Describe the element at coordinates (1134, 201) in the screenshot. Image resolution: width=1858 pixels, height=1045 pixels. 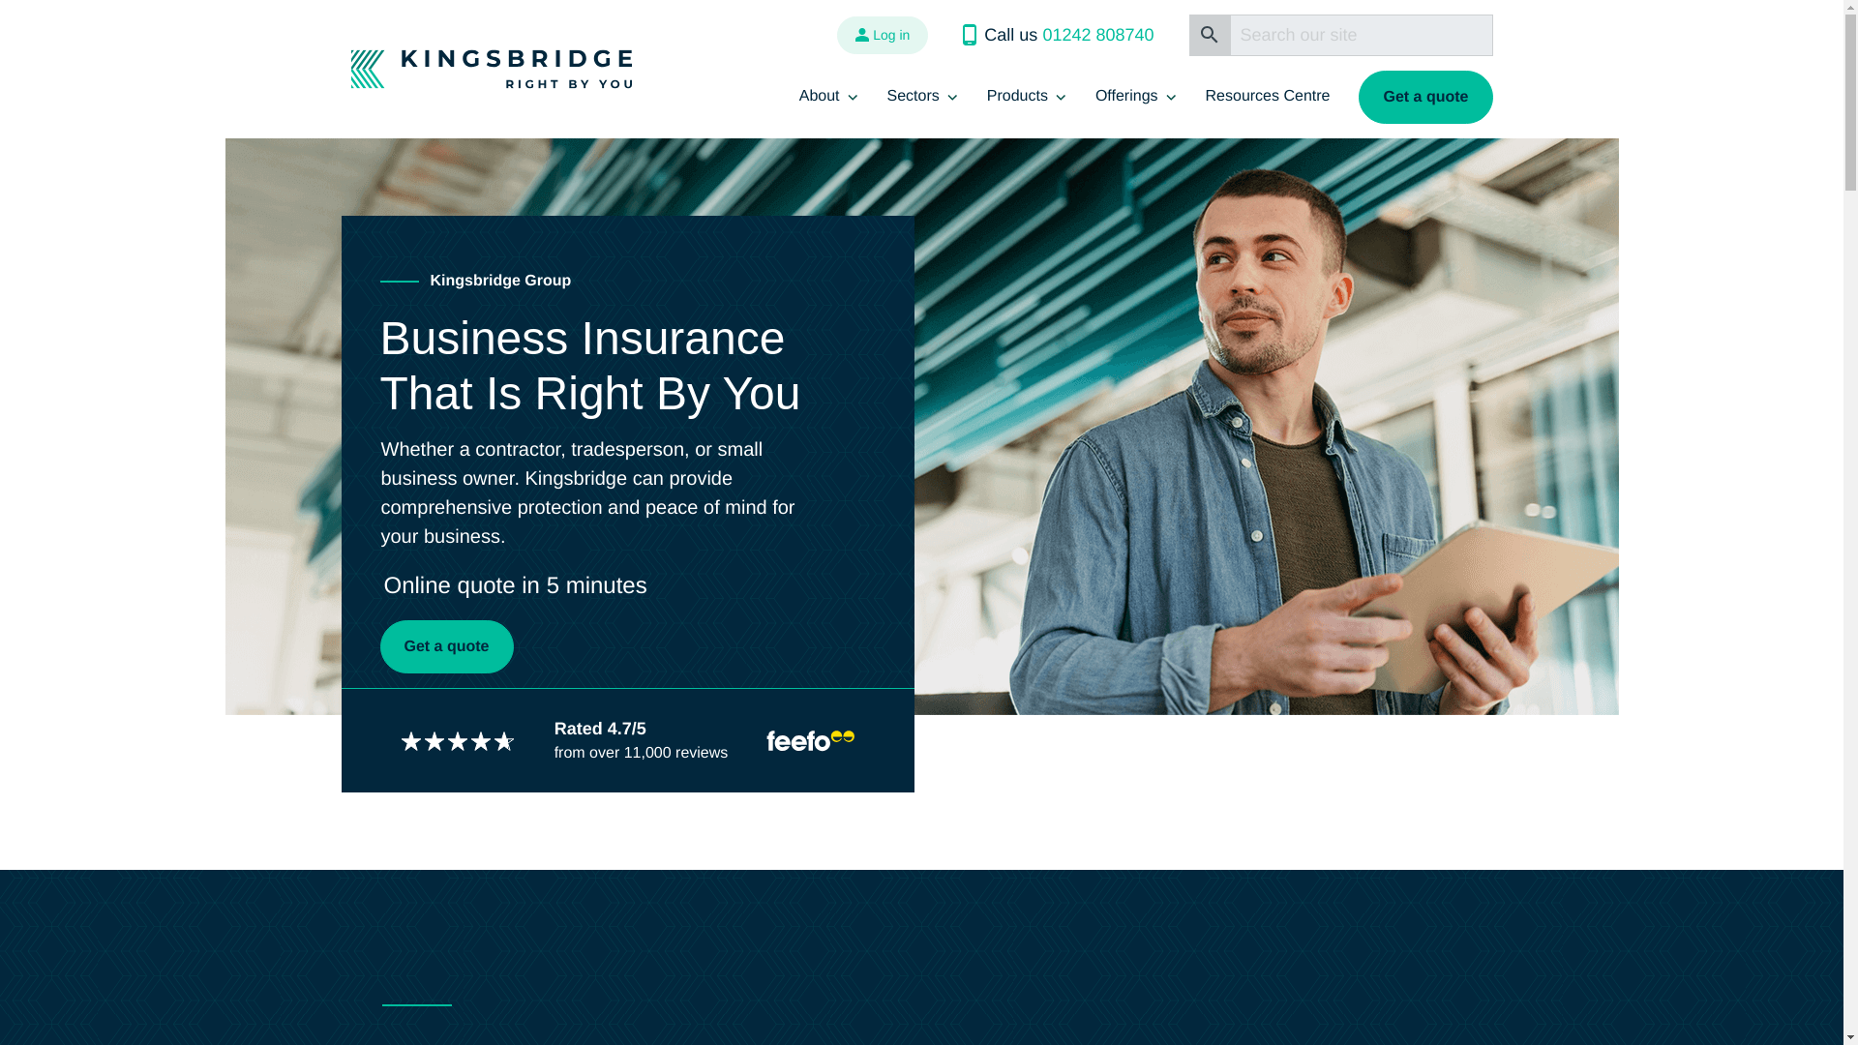
I see `Trades Insurance` at that location.